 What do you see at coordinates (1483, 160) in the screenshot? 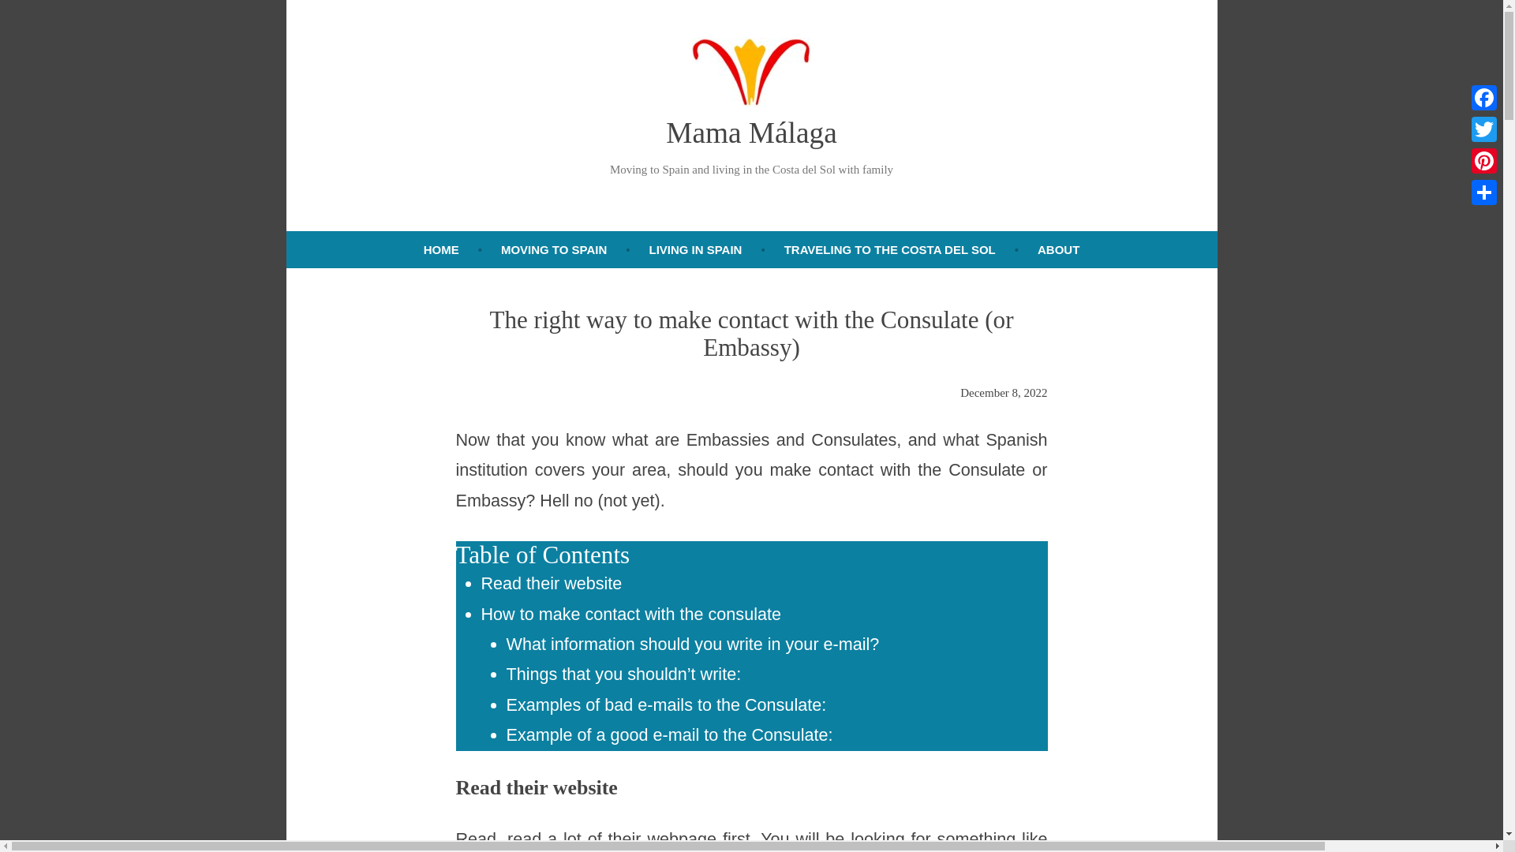
I see `Pinterest` at bounding box center [1483, 160].